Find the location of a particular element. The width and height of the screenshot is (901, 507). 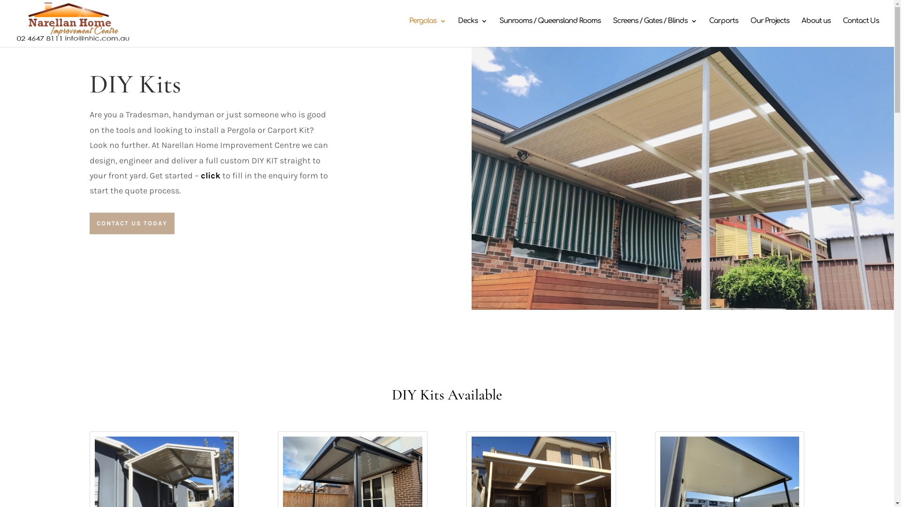

click is located at coordinates (211, 176).